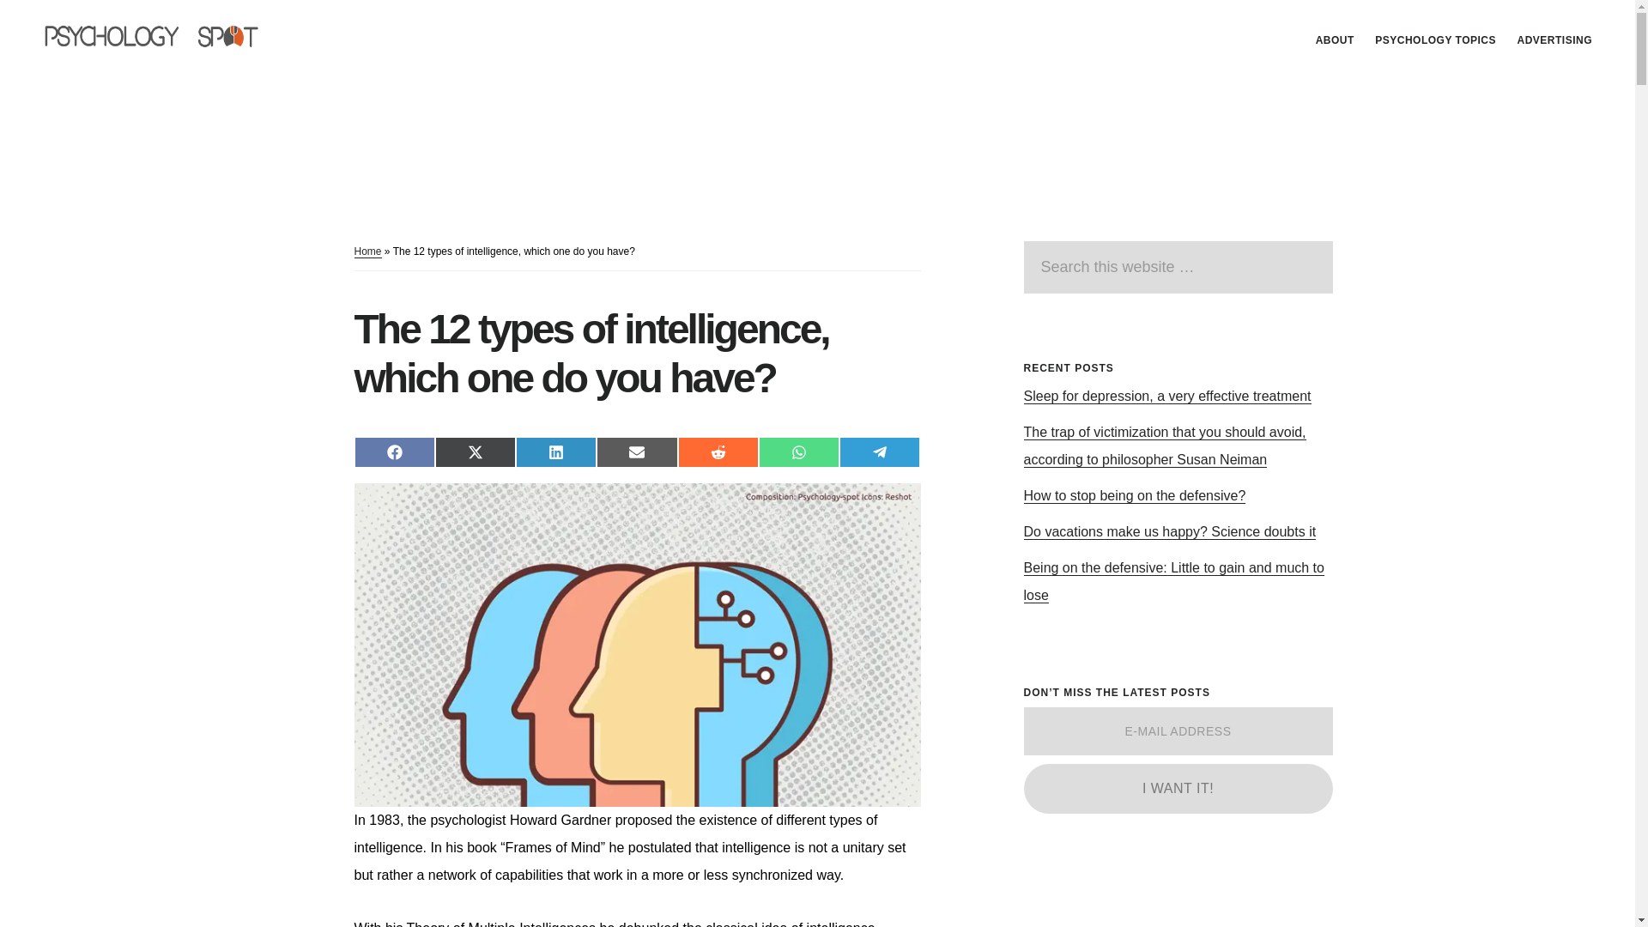  What do you see at coordinates (1178, 788) in the screenshot?
I see `I Want It!` at bounding box center [1178, 788].